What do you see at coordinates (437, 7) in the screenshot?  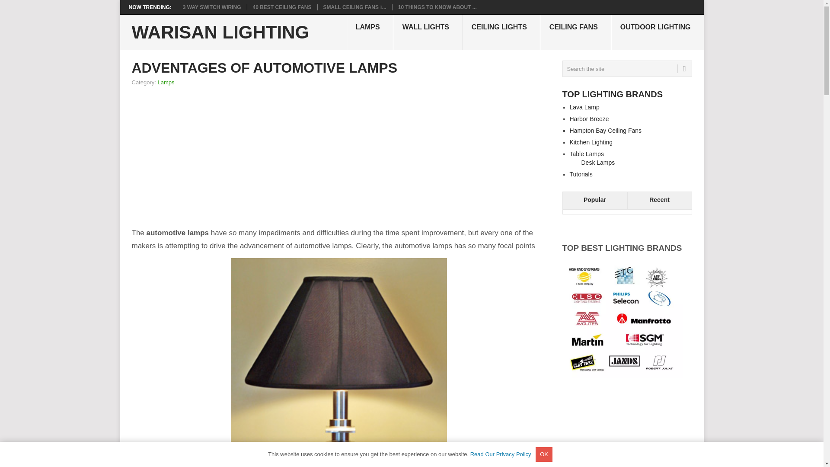 I see `10 THINGS TO KNOW ABOUT ...` at bounding box center [437, 7].